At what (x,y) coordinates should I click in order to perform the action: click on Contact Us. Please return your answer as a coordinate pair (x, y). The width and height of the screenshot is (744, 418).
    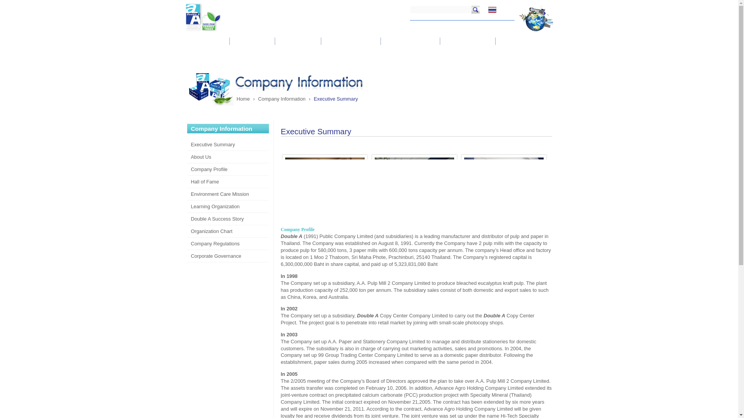
    Looking at the image, I should click on (462, 25).